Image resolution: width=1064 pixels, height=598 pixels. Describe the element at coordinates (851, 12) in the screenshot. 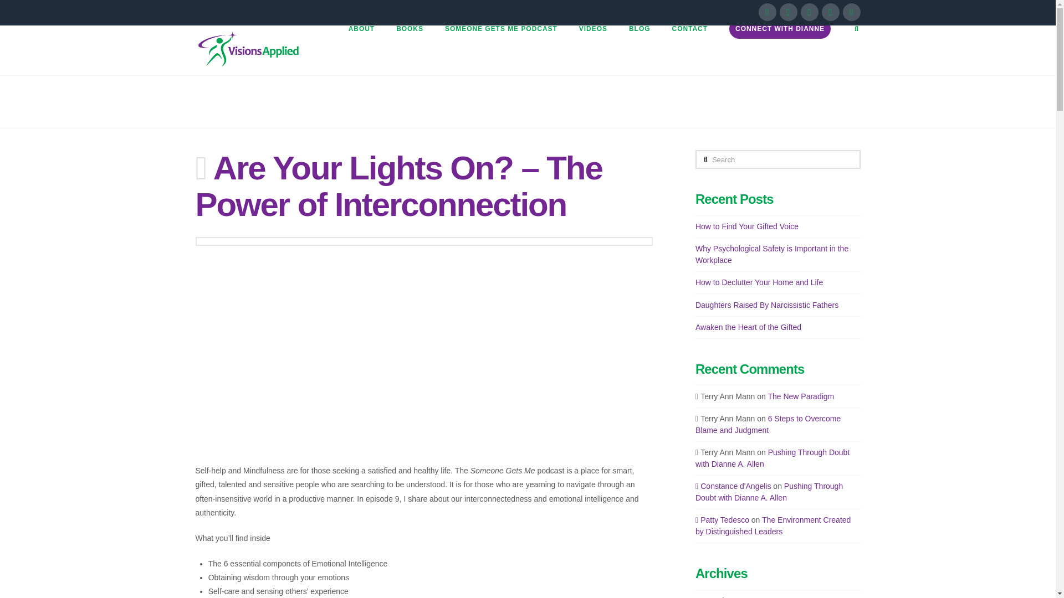

I see `Pinterest` at that location.